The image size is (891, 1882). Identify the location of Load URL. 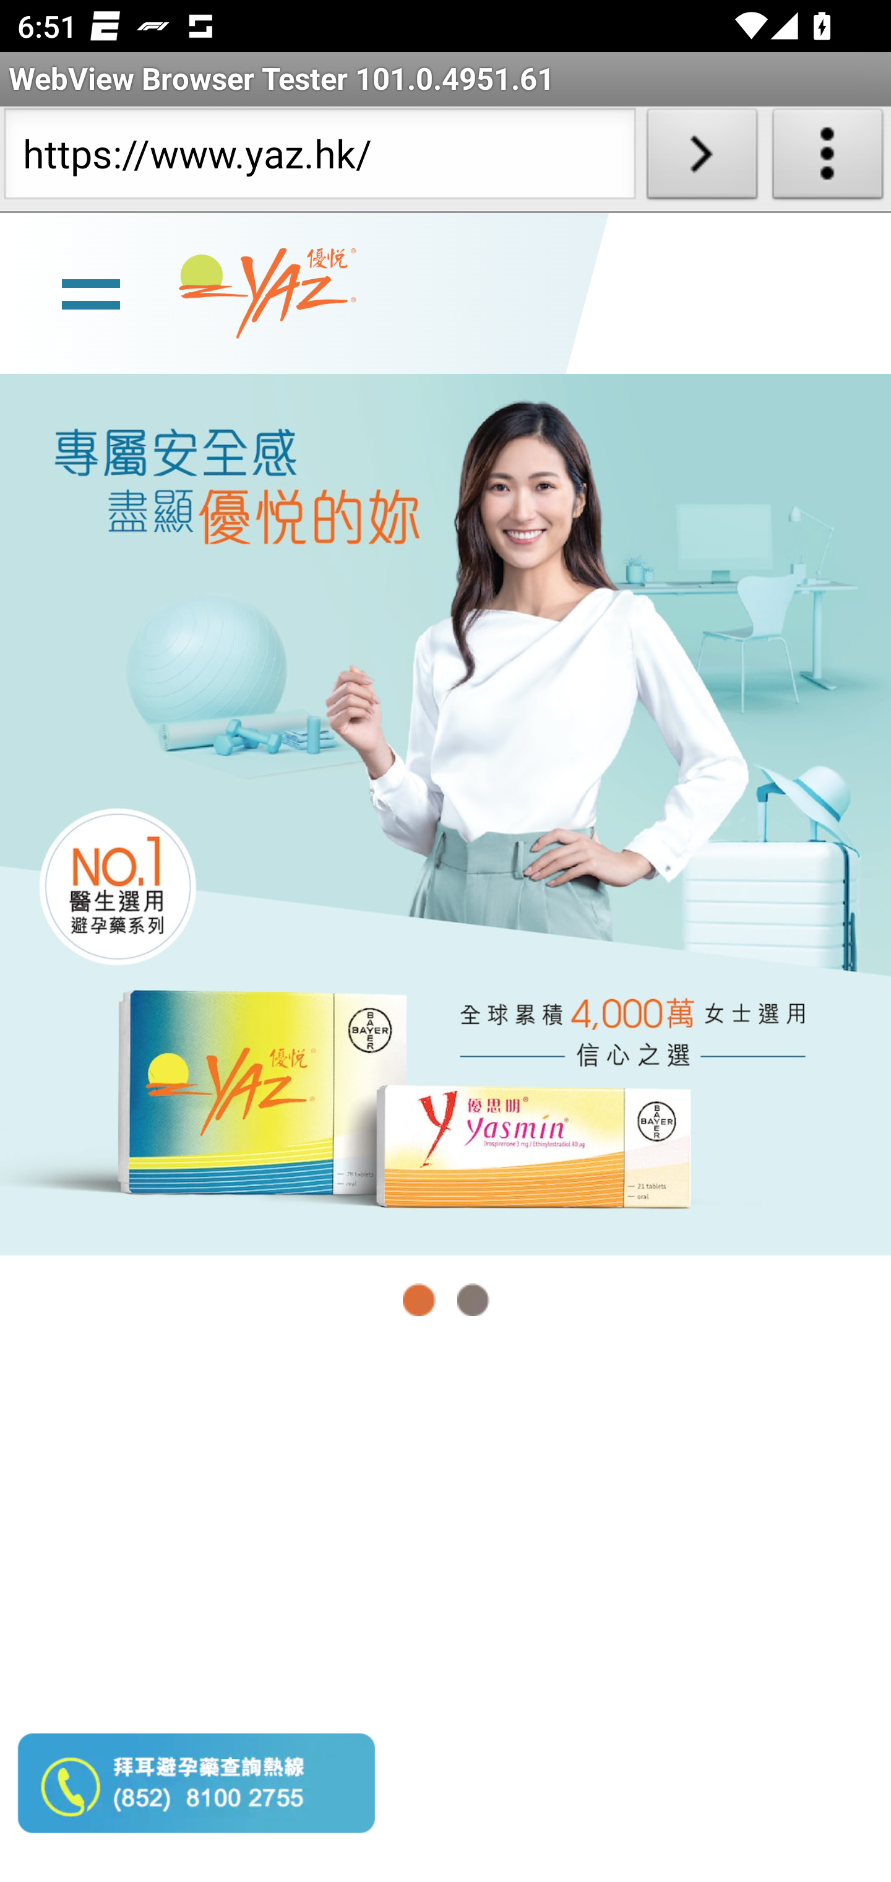
(702, 158).